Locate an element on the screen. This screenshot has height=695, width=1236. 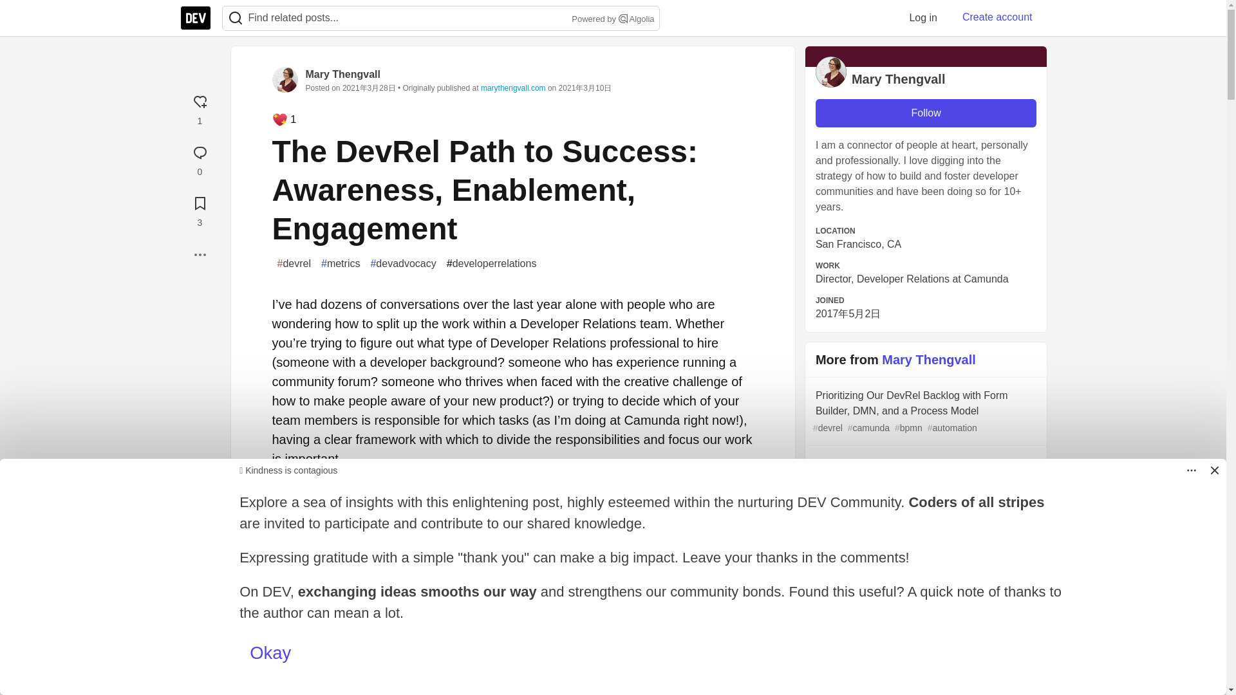
Dropdown menu is located at coordinates (1191, 470).